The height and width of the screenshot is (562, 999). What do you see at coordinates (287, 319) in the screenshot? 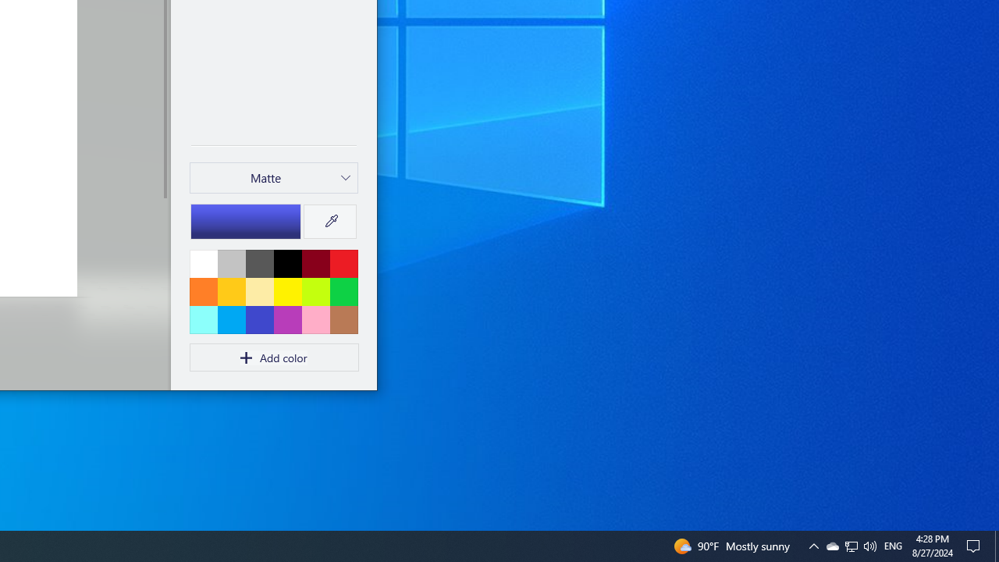
I see `Pink` at bounding box center [287, 319].